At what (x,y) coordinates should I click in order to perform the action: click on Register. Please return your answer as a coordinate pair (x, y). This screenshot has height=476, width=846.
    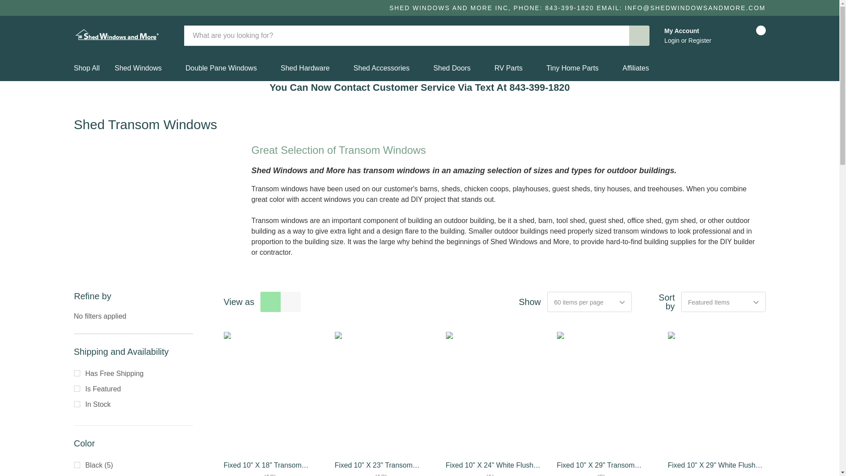
    Looking at the image, I should click on (700, 41).